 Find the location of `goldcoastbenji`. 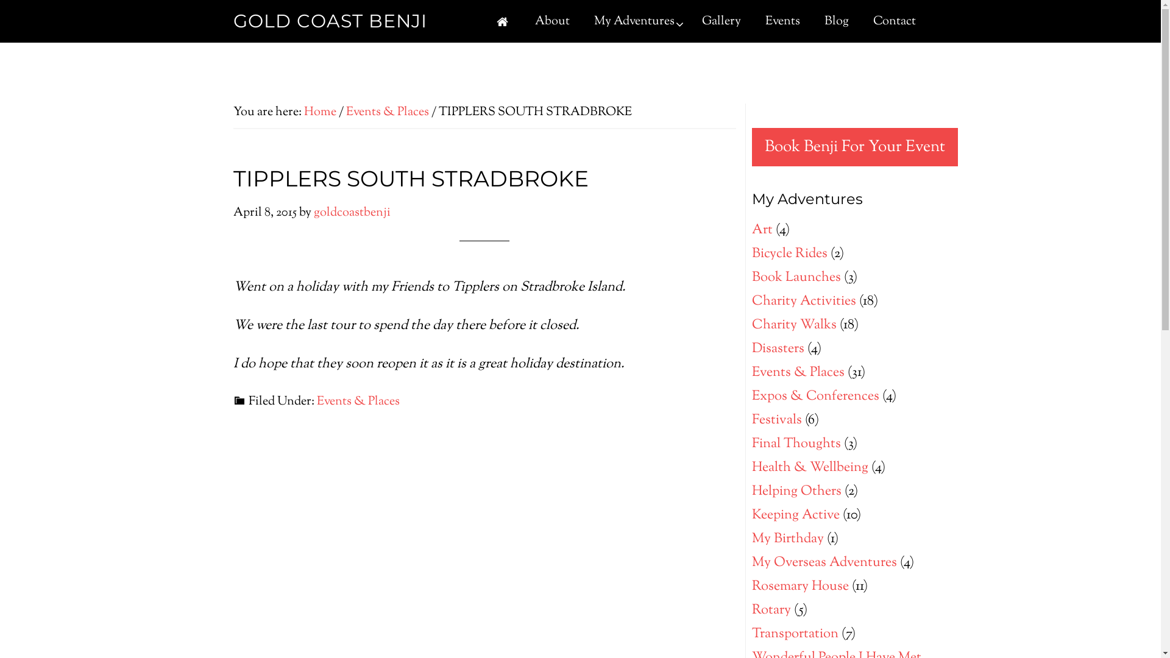

goldcoastbenji is located at coordinates (352, 213).